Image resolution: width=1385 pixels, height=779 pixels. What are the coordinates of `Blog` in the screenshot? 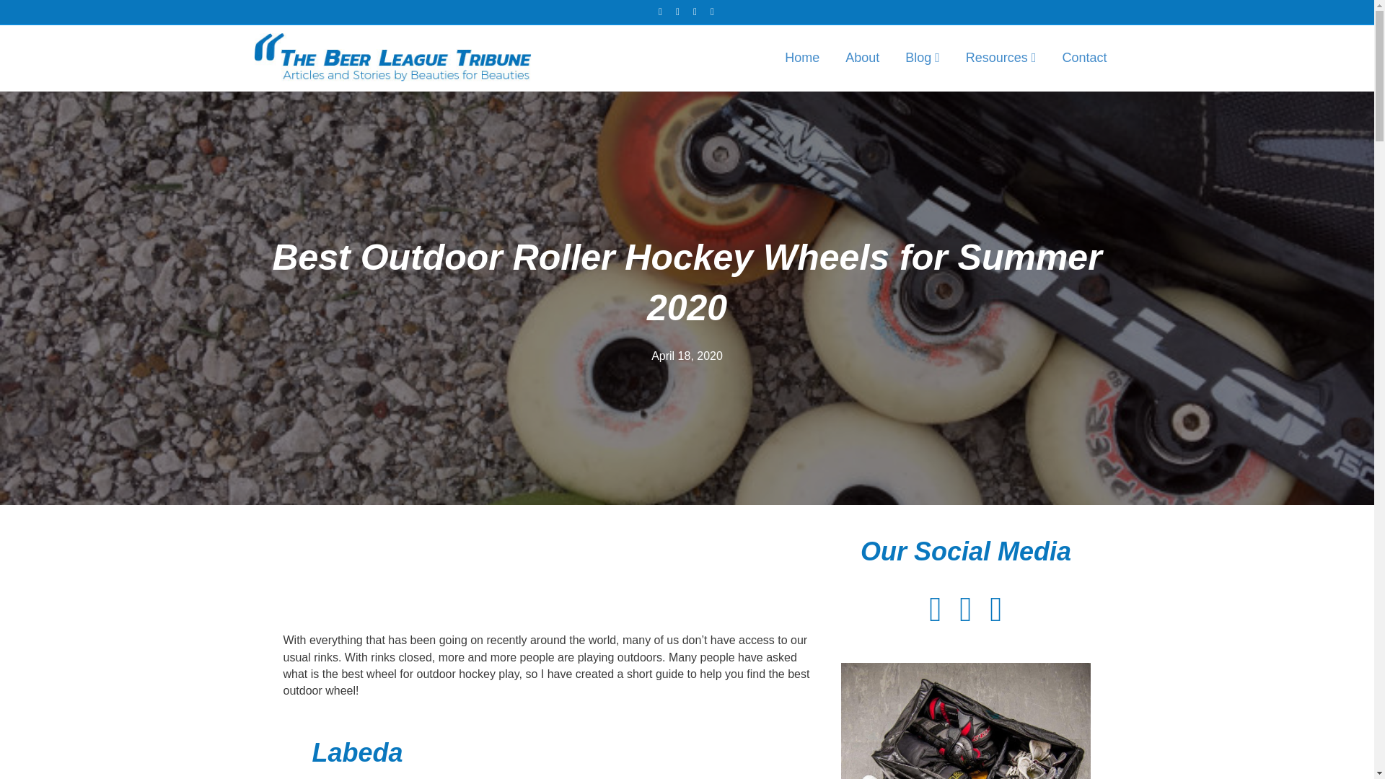 It's located at (922, 58).